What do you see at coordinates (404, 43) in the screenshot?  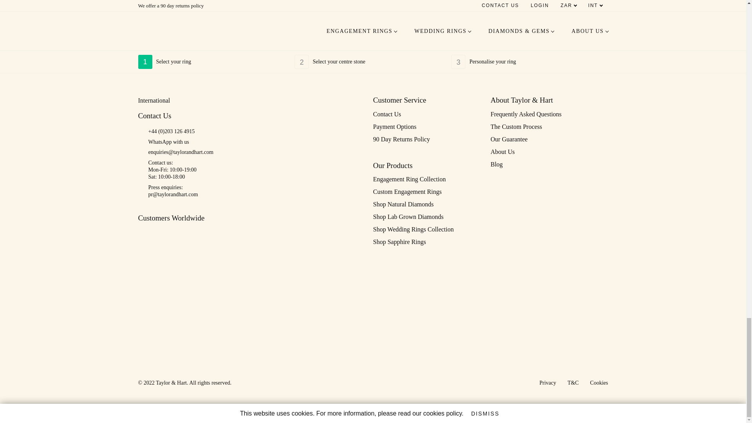 I see `As seen in magazines` at bounding box center [404, 43].